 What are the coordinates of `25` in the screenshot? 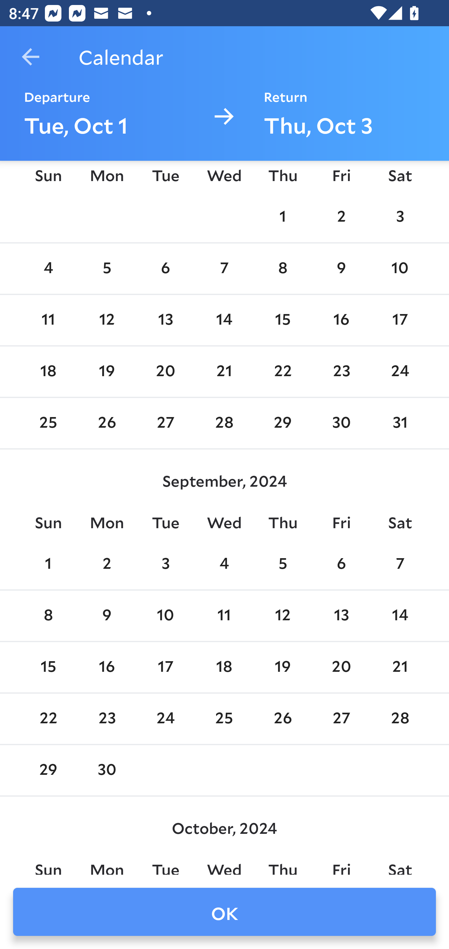 It's located at (224, 719).